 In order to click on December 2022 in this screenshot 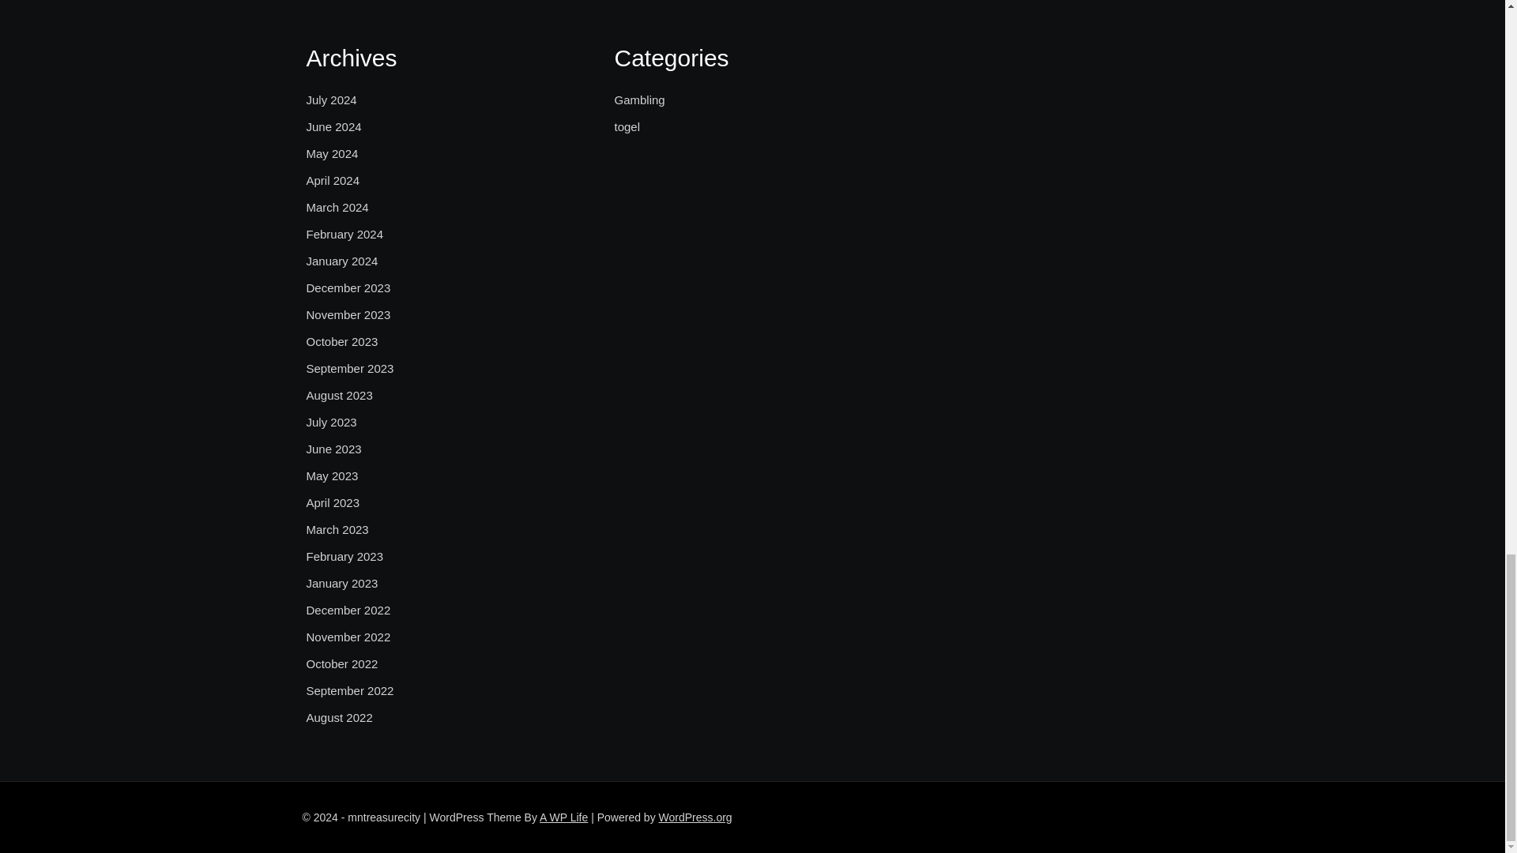, I will do `click(348, 611)`.